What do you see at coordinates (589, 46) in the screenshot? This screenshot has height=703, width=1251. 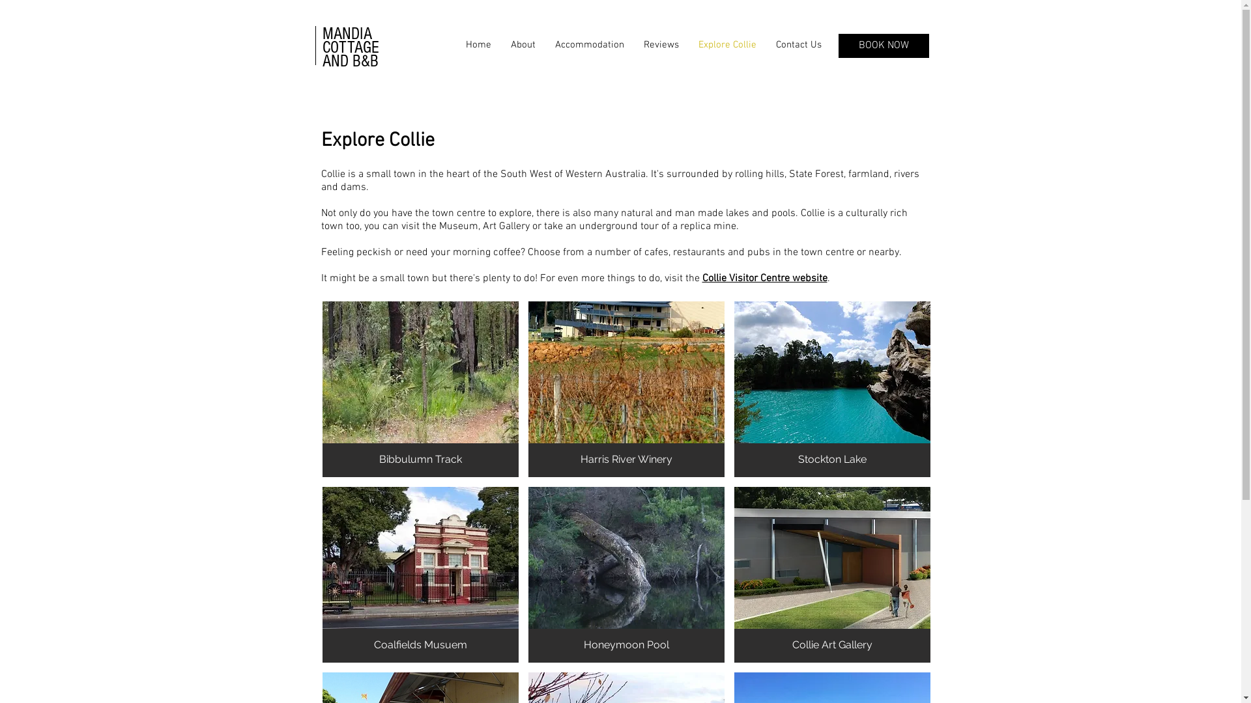 I see `Accommodation` at bounding box center [589, 46].